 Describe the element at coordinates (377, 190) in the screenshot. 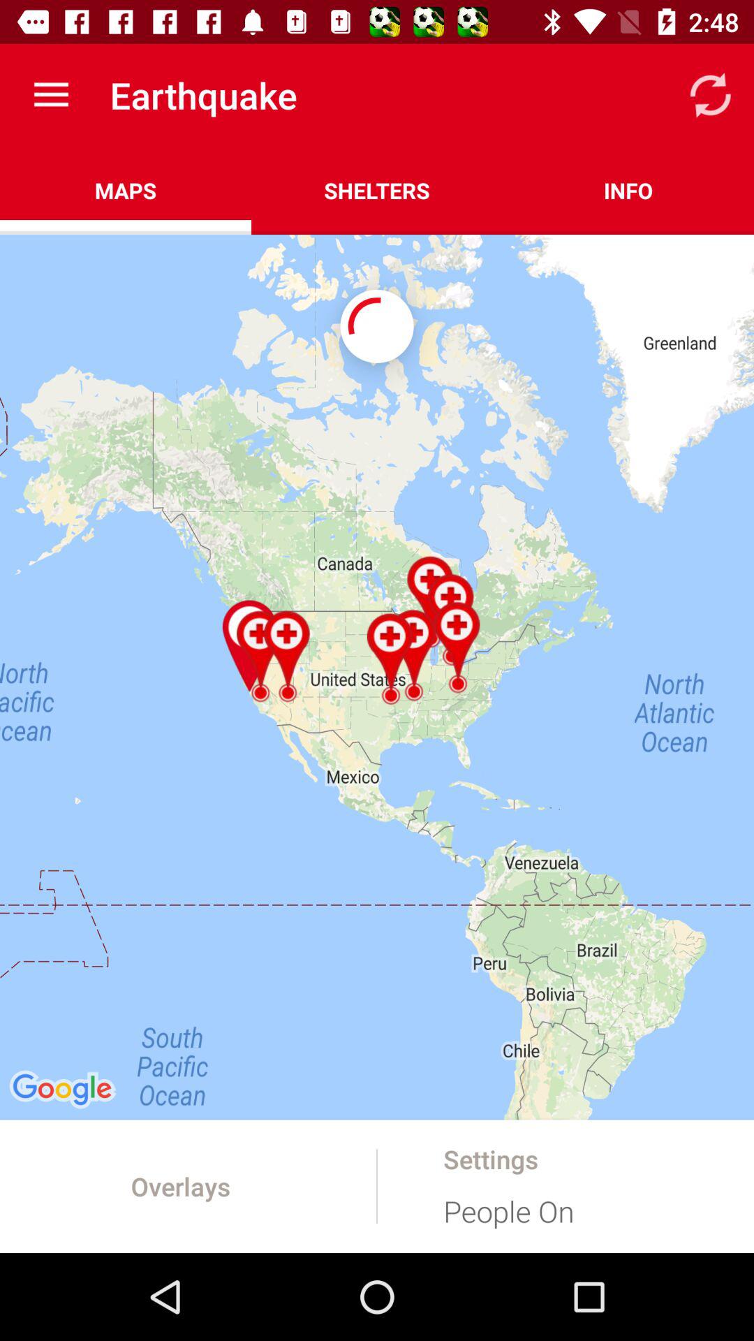

I see `click app to the right of the maps item` at that location.